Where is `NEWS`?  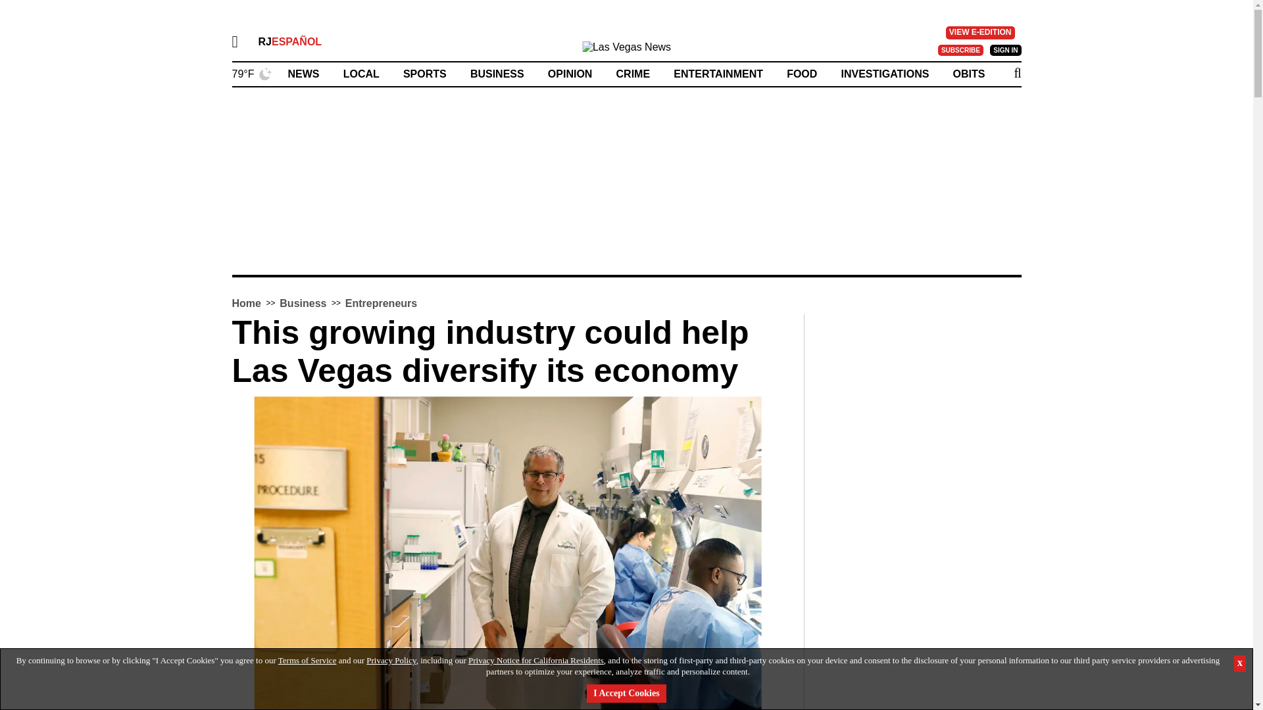
NEWS is located at coordinates (303, 74).